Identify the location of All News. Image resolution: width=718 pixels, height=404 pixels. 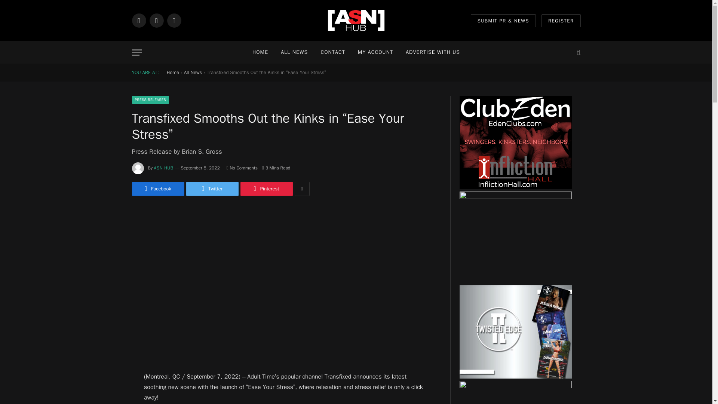
(193, 72).